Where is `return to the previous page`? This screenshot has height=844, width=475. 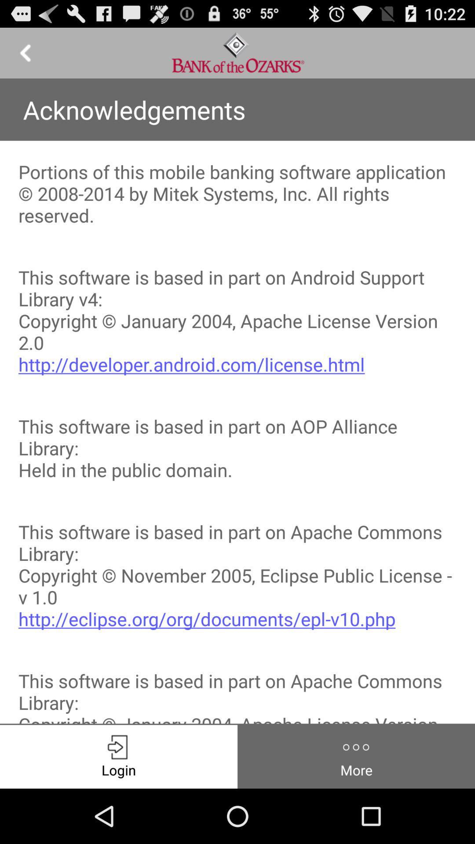 return to the previous page is located at coordinates (26, 53).